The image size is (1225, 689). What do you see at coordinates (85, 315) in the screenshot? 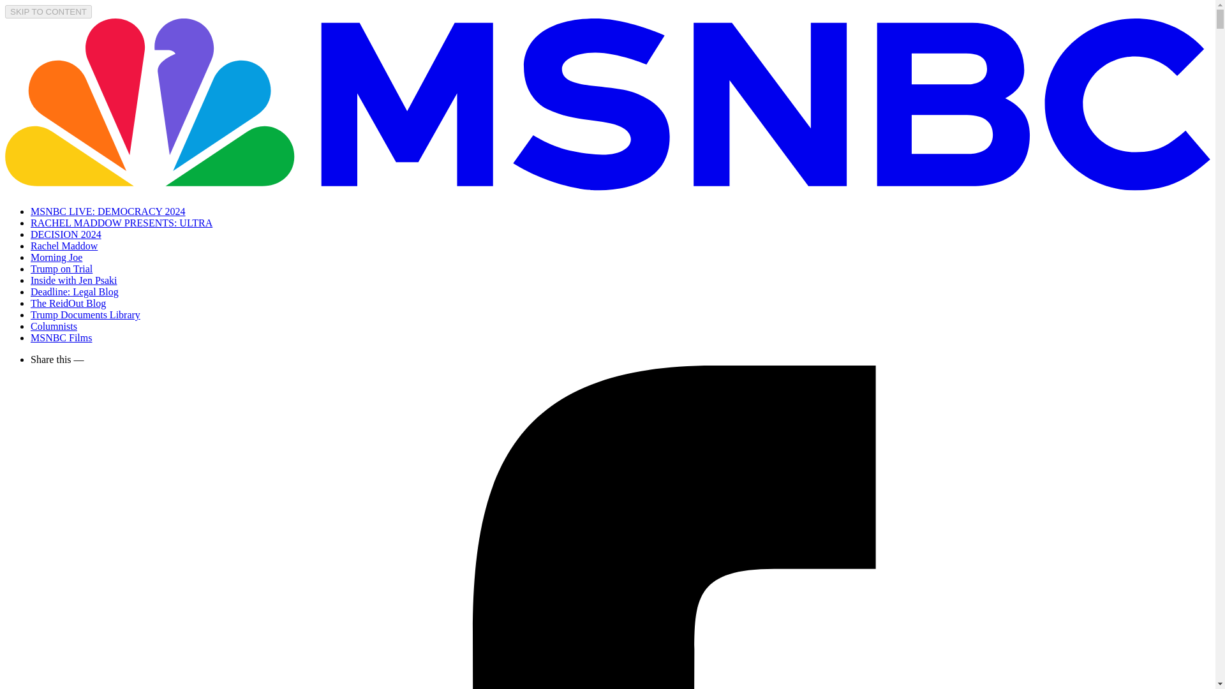
I see `Trump Documents Library` at bounding box center [85, 315].